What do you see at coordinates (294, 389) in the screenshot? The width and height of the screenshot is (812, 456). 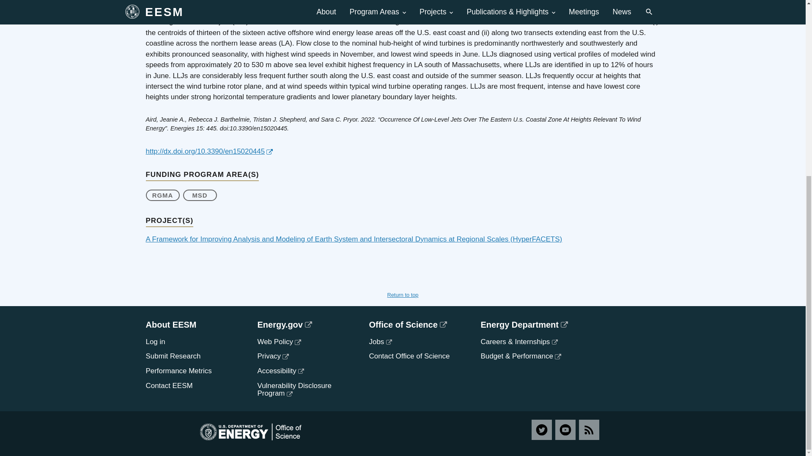 I see `U.S. Department of Energy Vulnerability Disclosure Program` at bounding box center [294, 389].